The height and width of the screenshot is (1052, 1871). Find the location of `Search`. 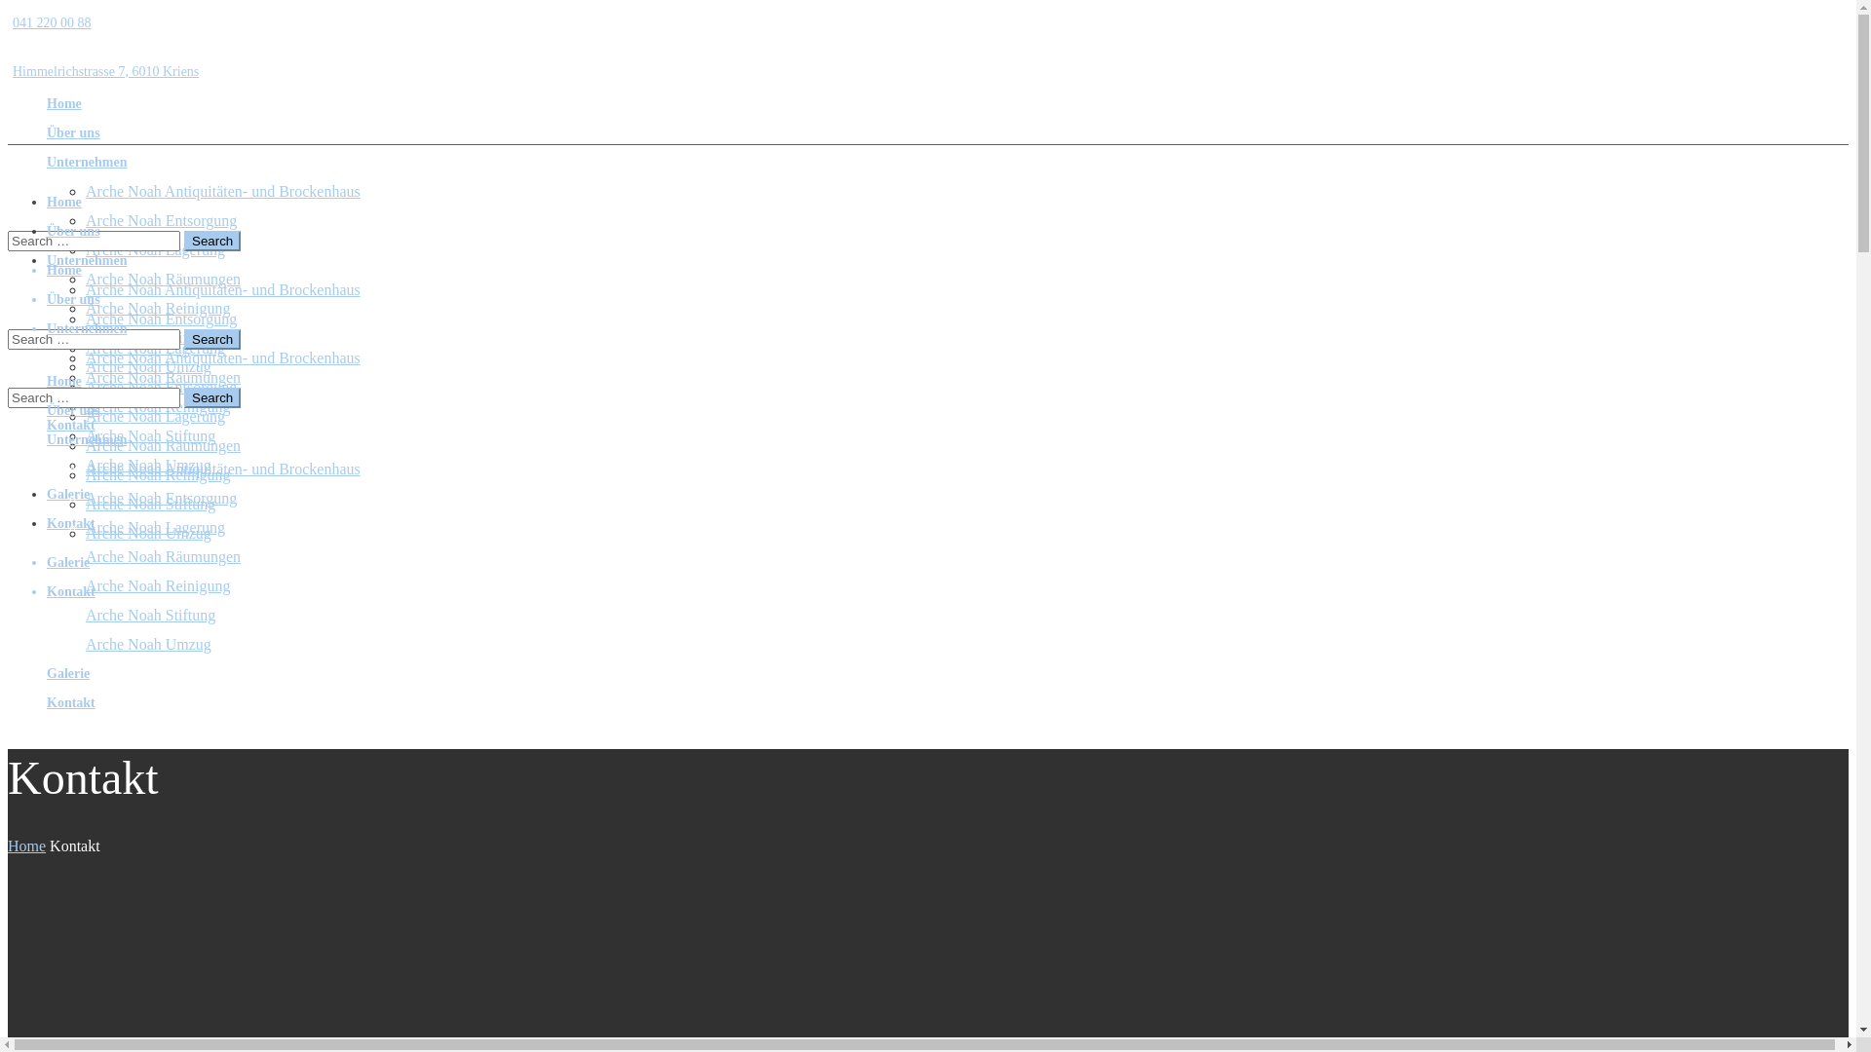

Search is located at coordinates (212, 397).